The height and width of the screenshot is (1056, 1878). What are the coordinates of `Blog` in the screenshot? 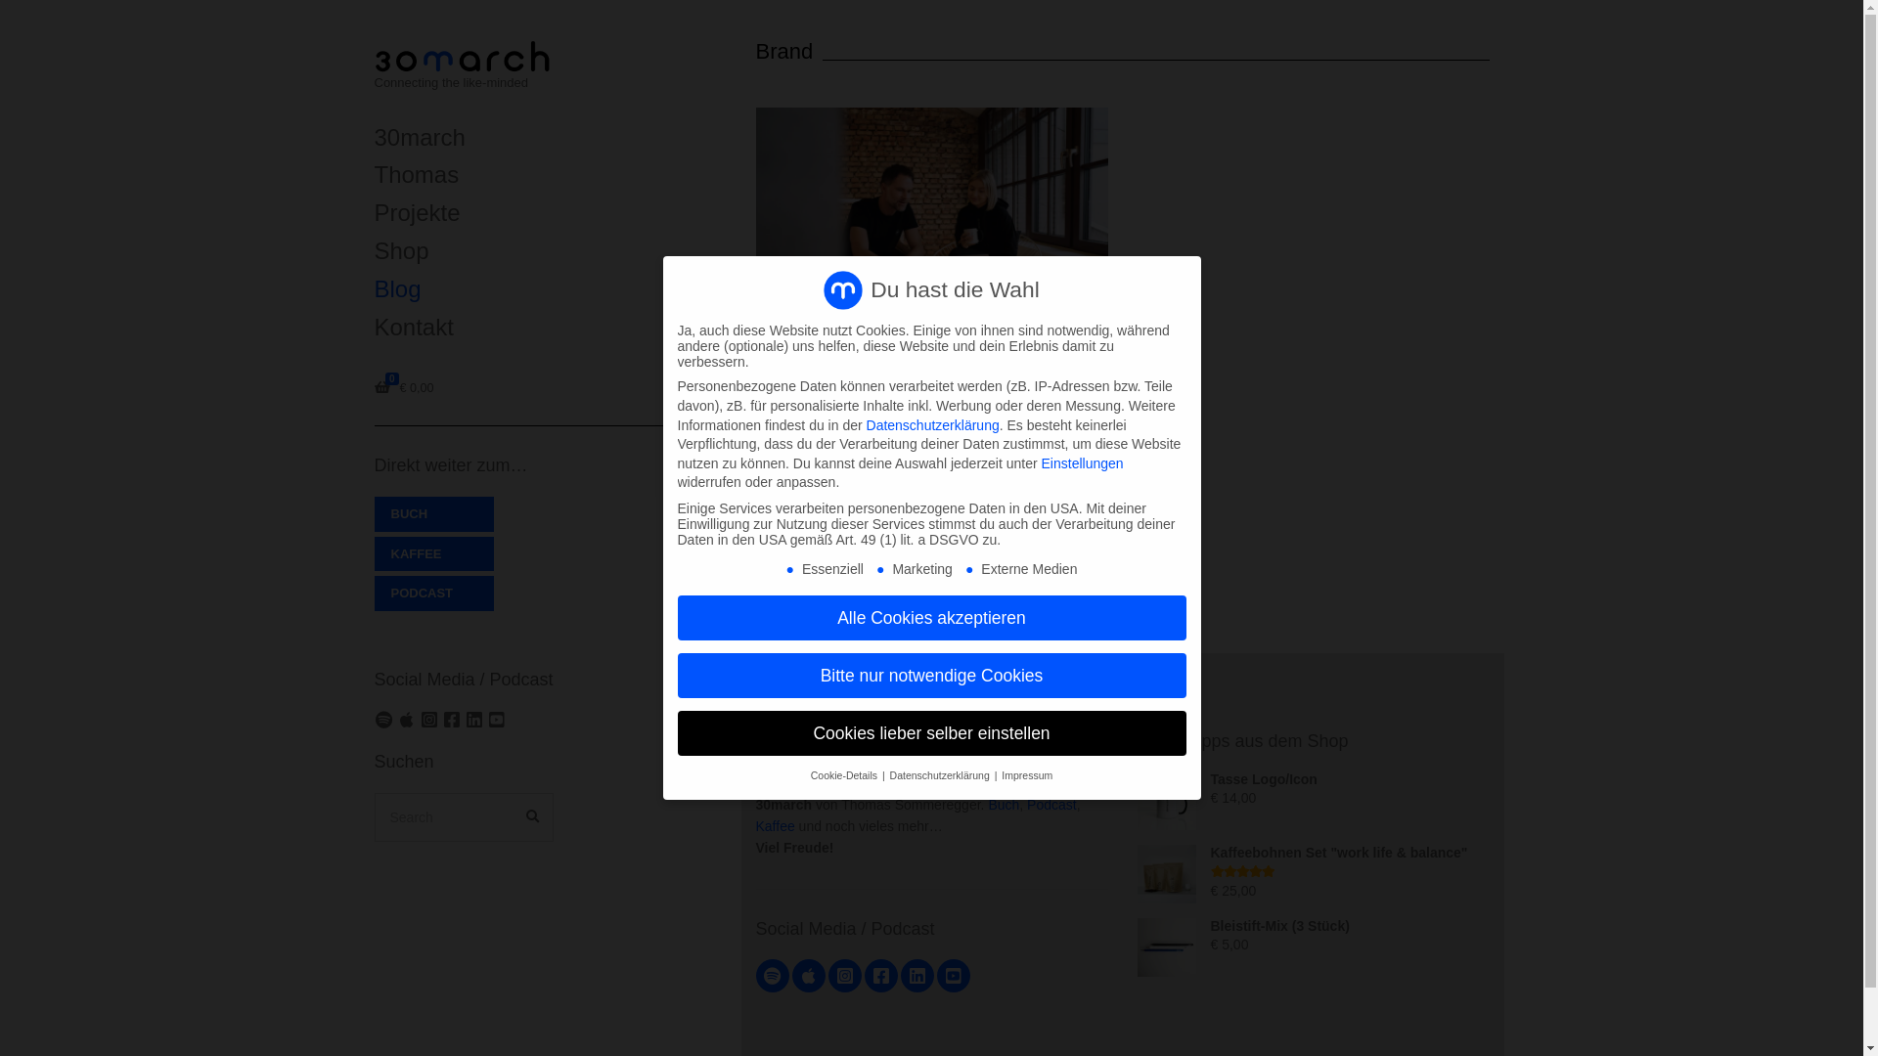 It's located at (522, 289).